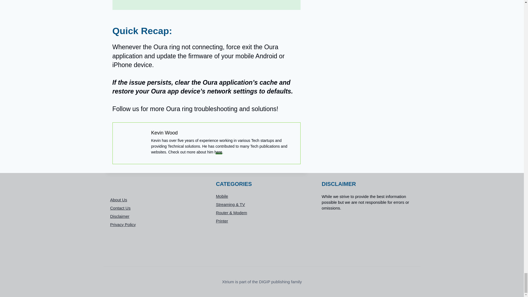  Describe the element at coordinates (218, 152) in the screenshot. I see `here` at that location.